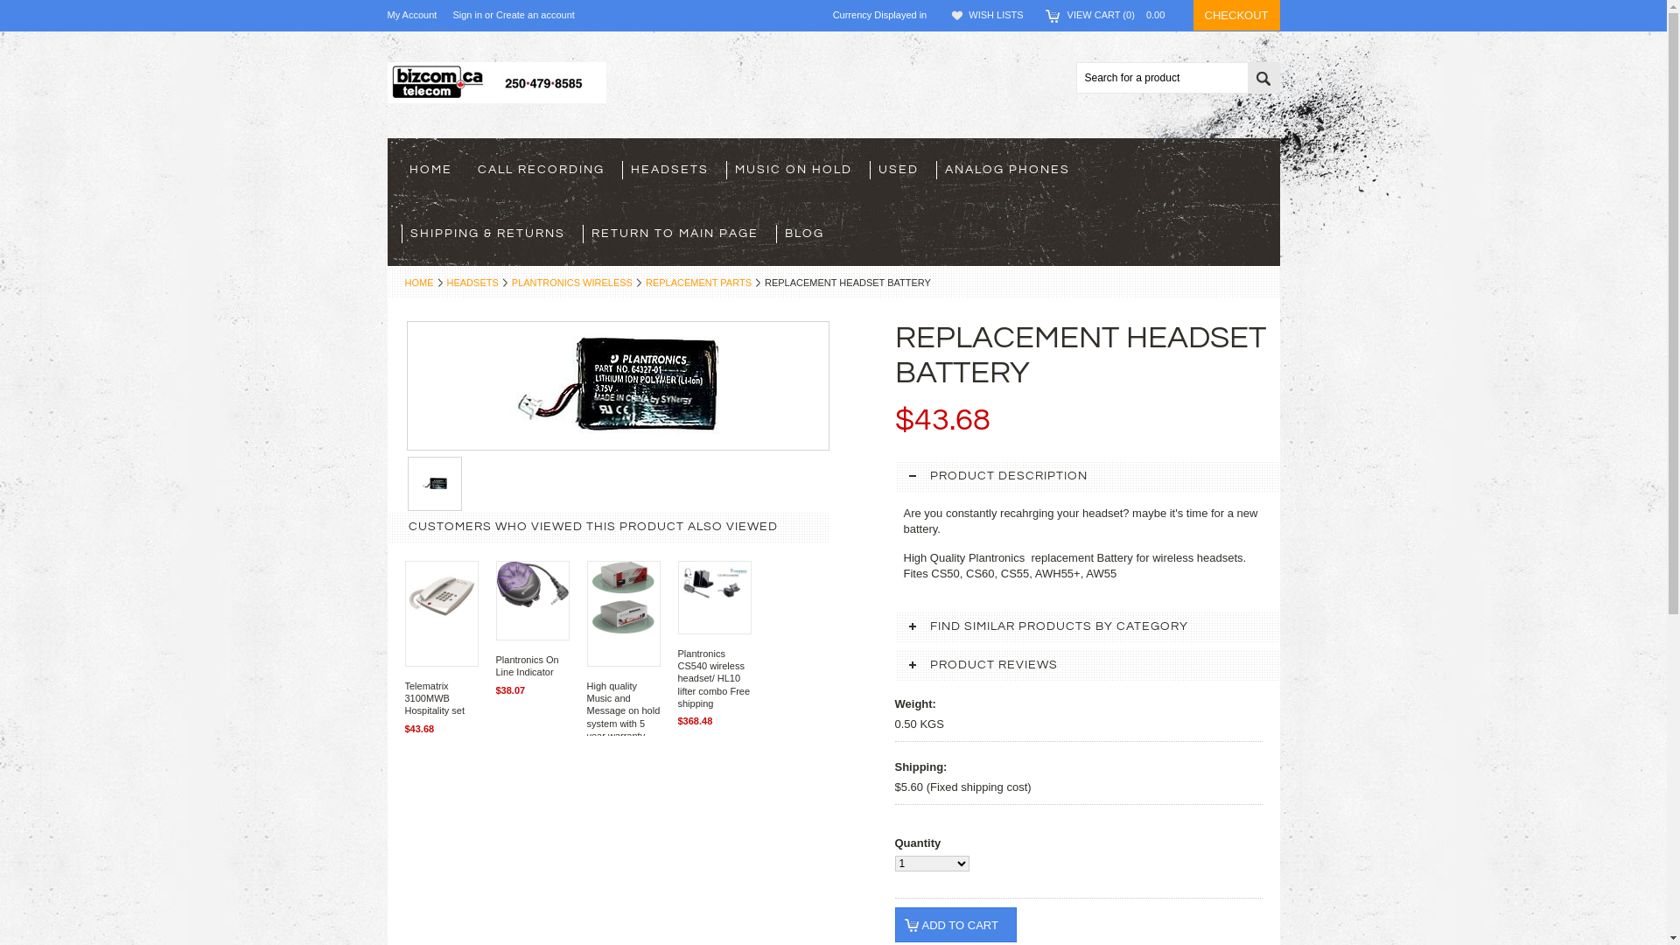  I want to click on HOME, so click(423, 283).